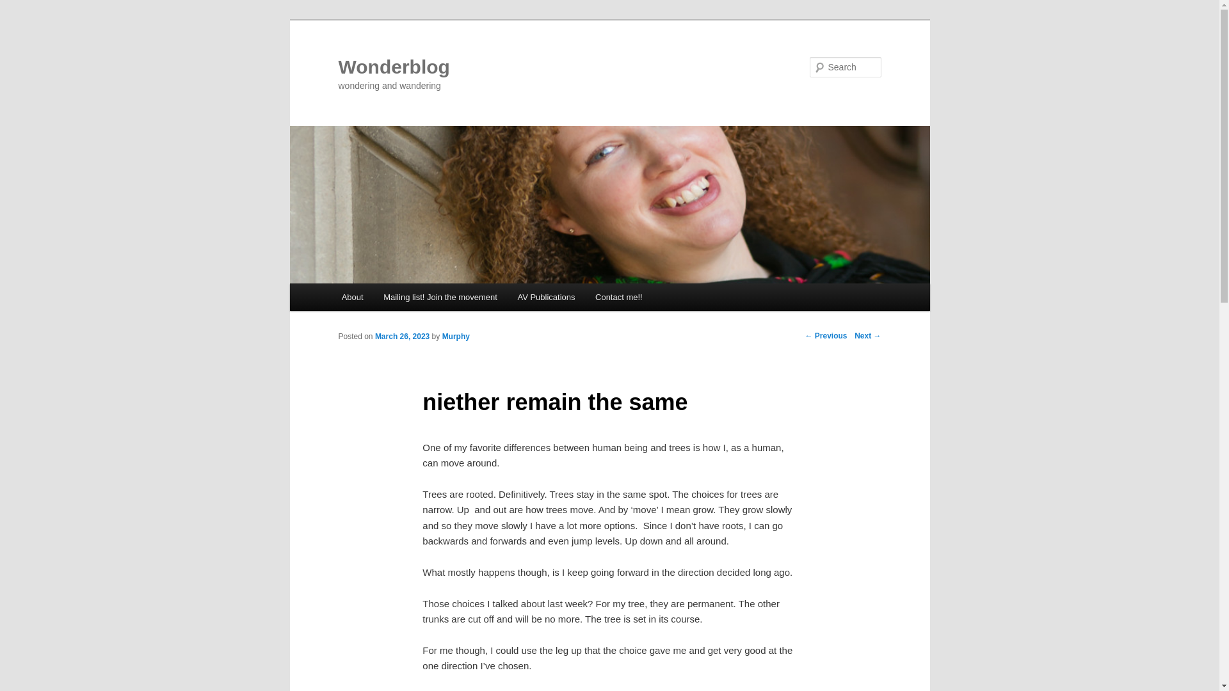  What do you see at coordinates (352, 297) in the screenshot?
I see `About` at bounding box center [352, 297].